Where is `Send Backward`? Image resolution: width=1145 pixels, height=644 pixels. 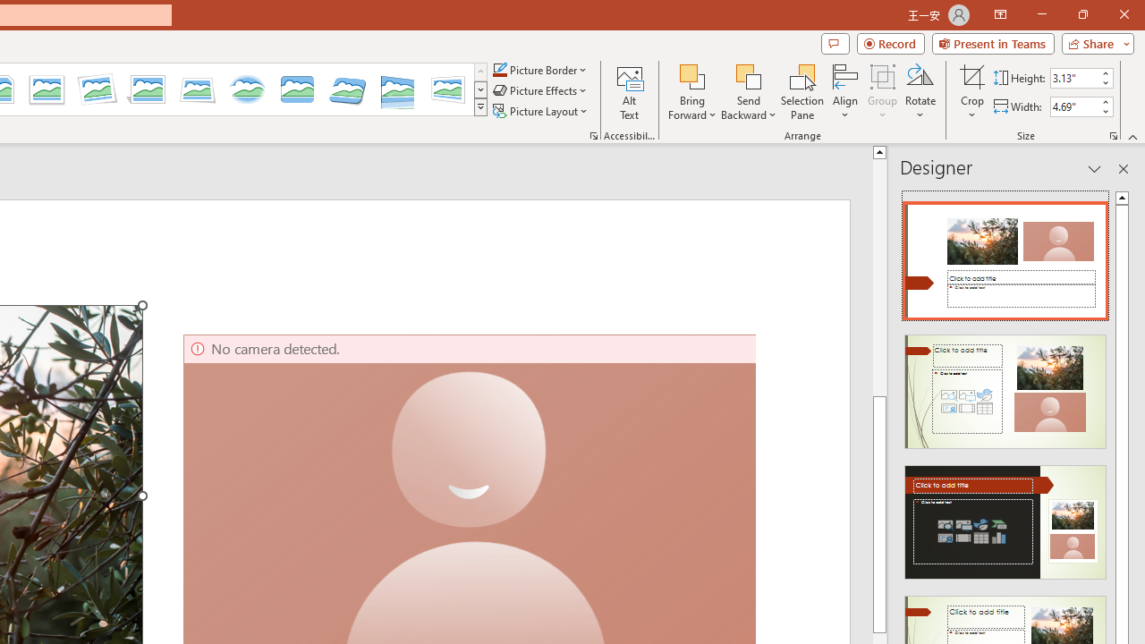 Send Backward is located at coordinates (748, 91).